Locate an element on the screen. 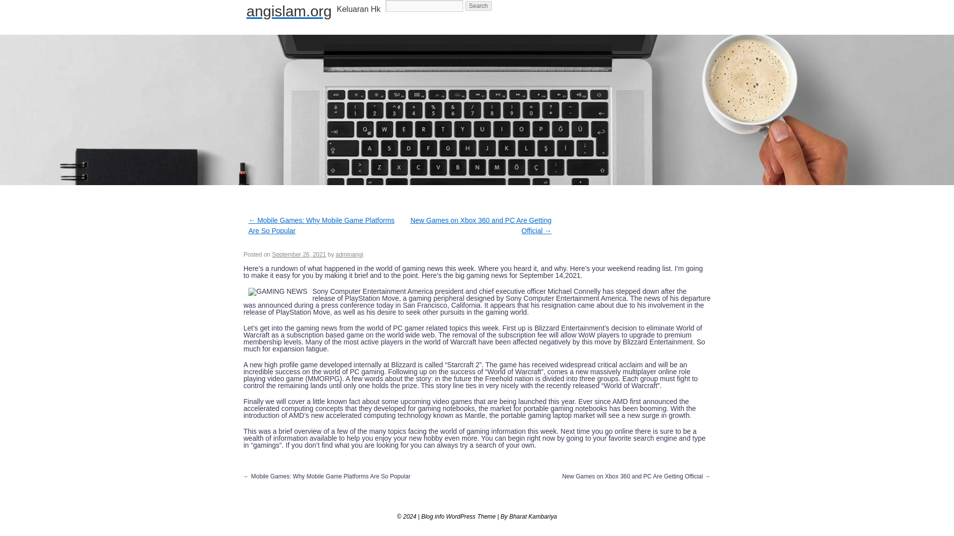 This screenshot has width=954, height=536. 5:44 am is located at coordinates (299, 254).